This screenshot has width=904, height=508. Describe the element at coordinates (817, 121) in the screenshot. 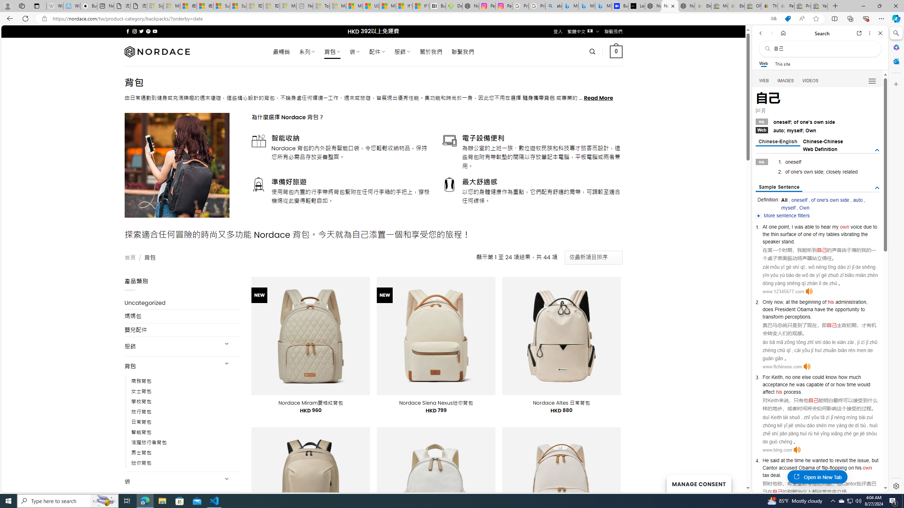

I see `na.oneself; of one's own side` at that location.